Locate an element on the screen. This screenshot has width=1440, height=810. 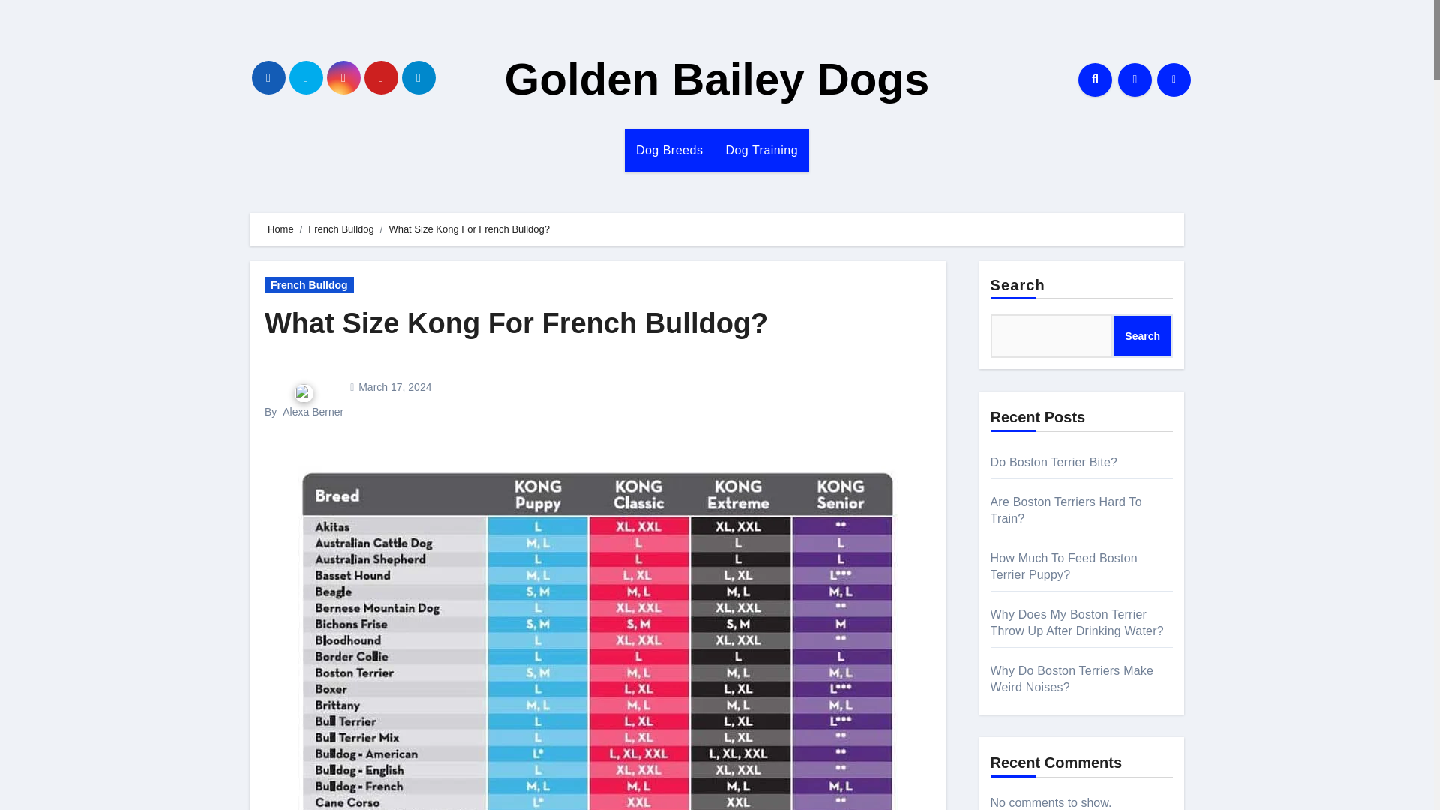
What Size Kong For French Bulldog? is located at coordinates (516, 323).